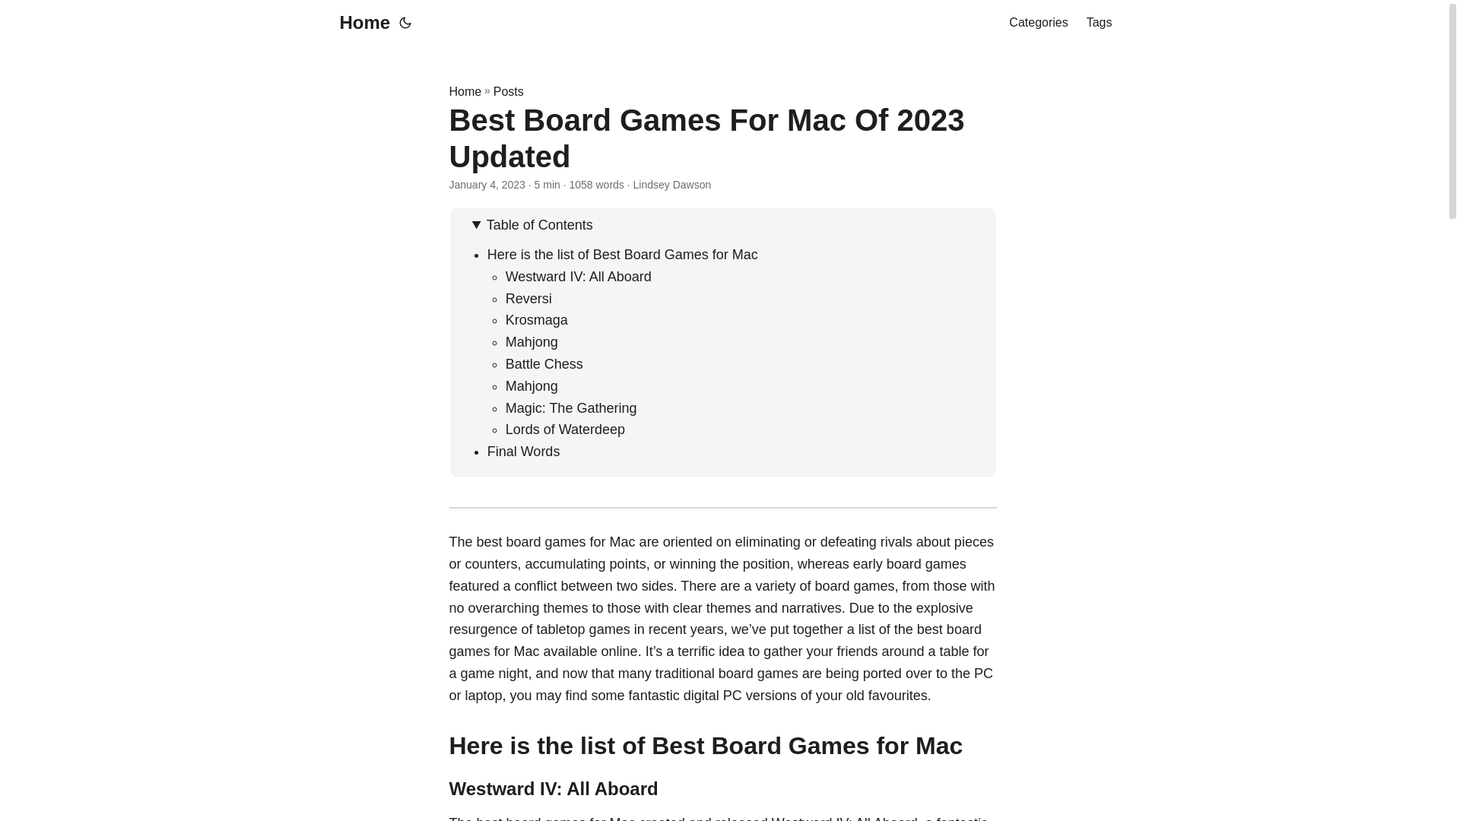 Image resolution: width=1460 pixels, height=821 pixels. I want to click on Battle Chess, so click(544, 363).